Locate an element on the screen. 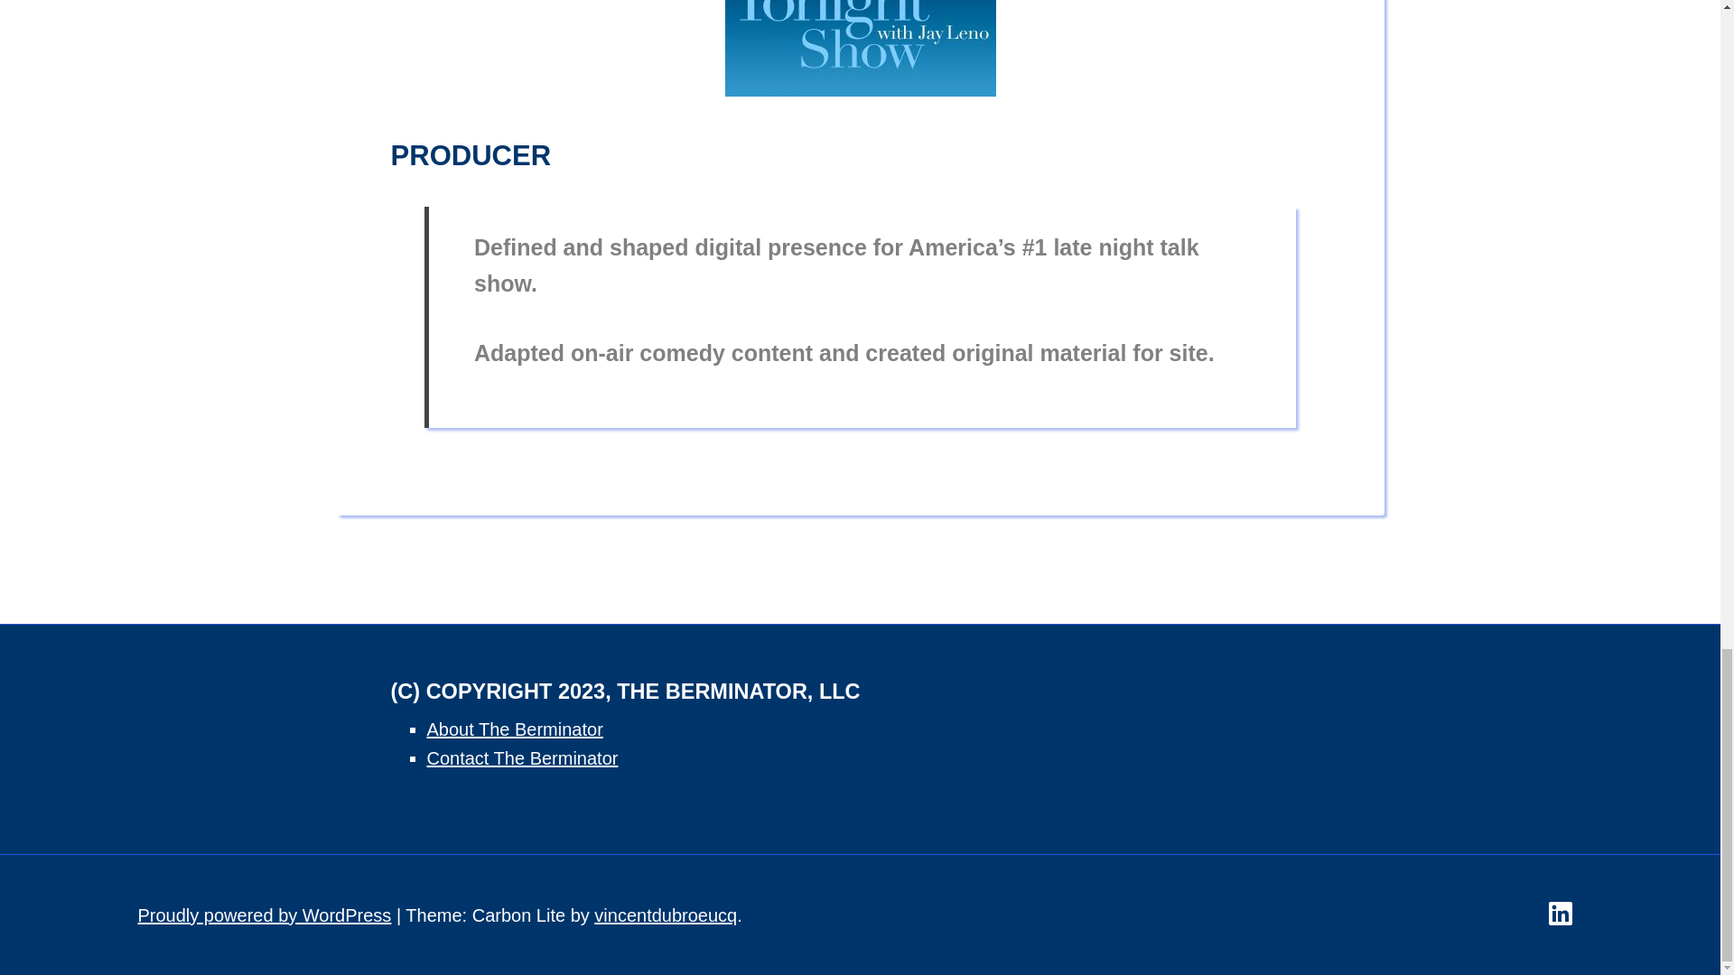  About The Berminator is located at coordinates (514, 729).